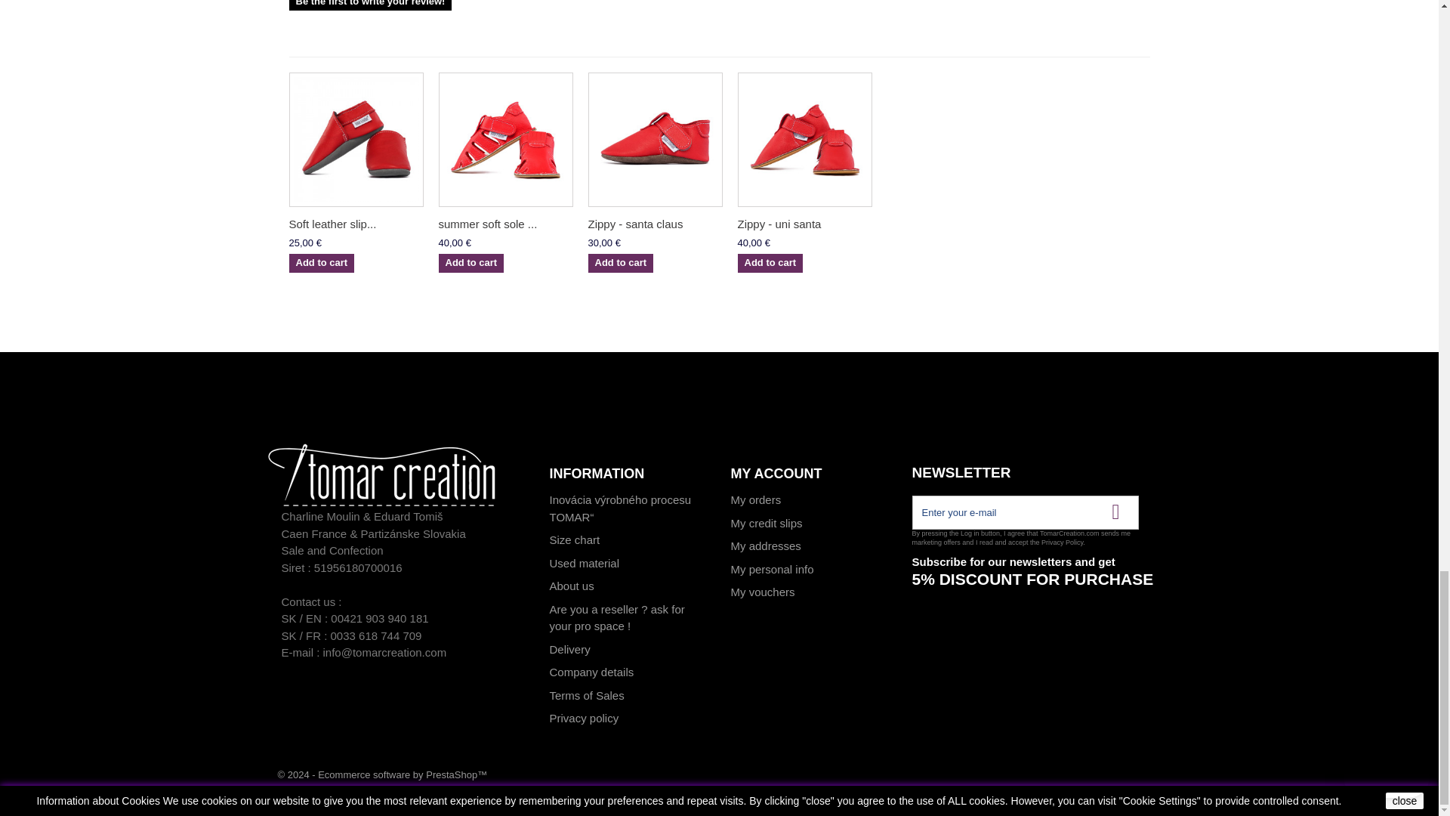  I want to click on Enter your e-mail, so click(1025, 512).